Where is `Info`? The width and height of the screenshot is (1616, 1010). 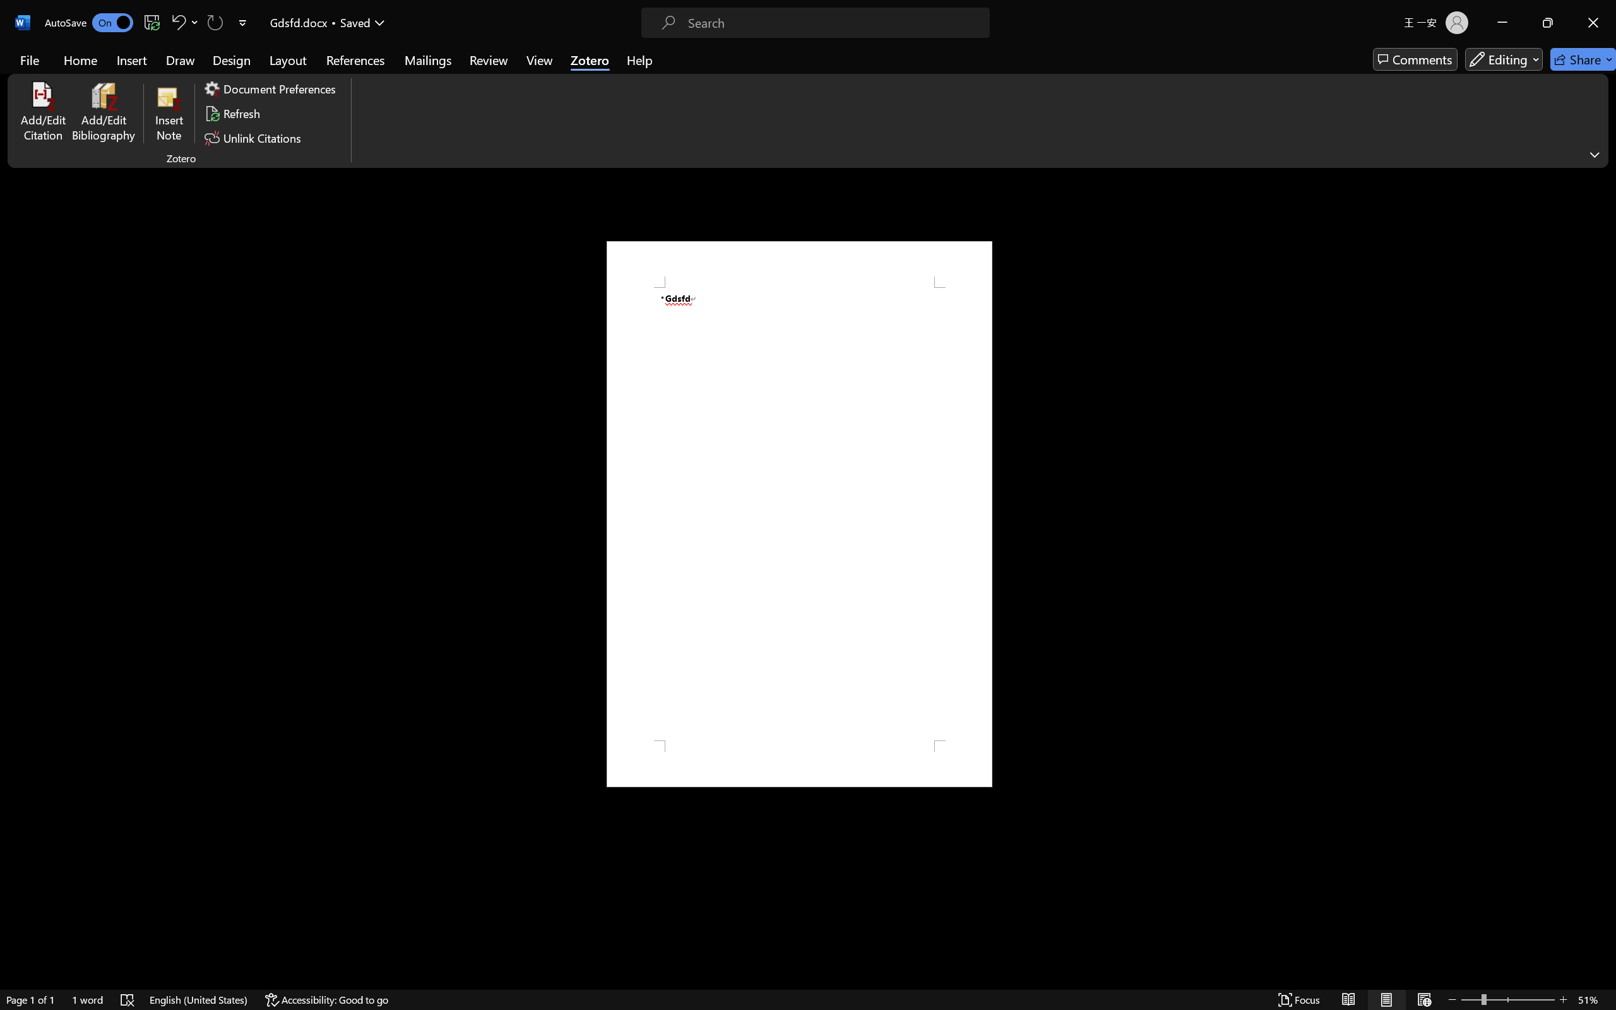 Info is located at coordinates (44, 194).